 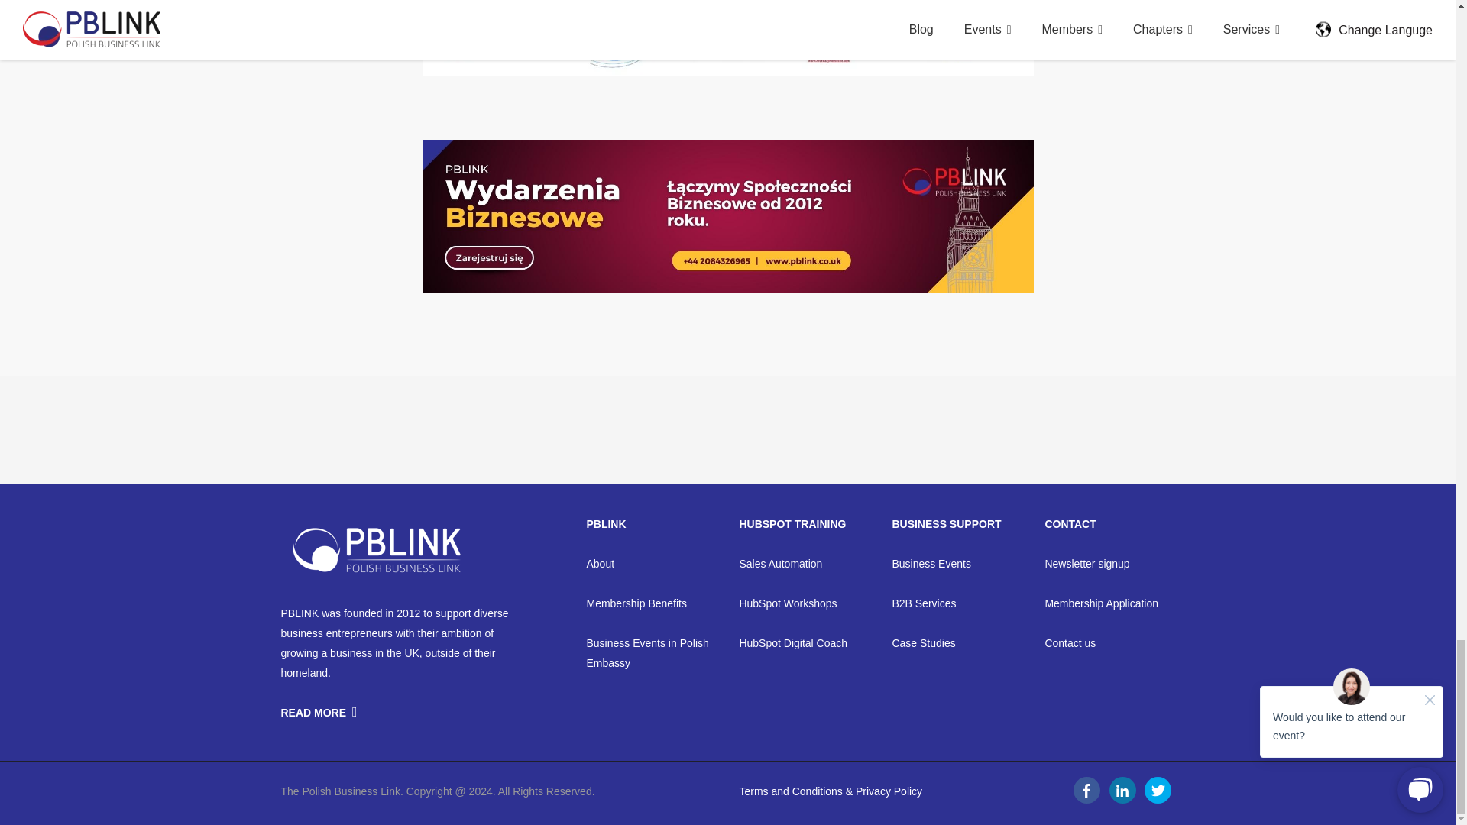 I want to click on pblink-logo-white, so click(x=377, y=548).